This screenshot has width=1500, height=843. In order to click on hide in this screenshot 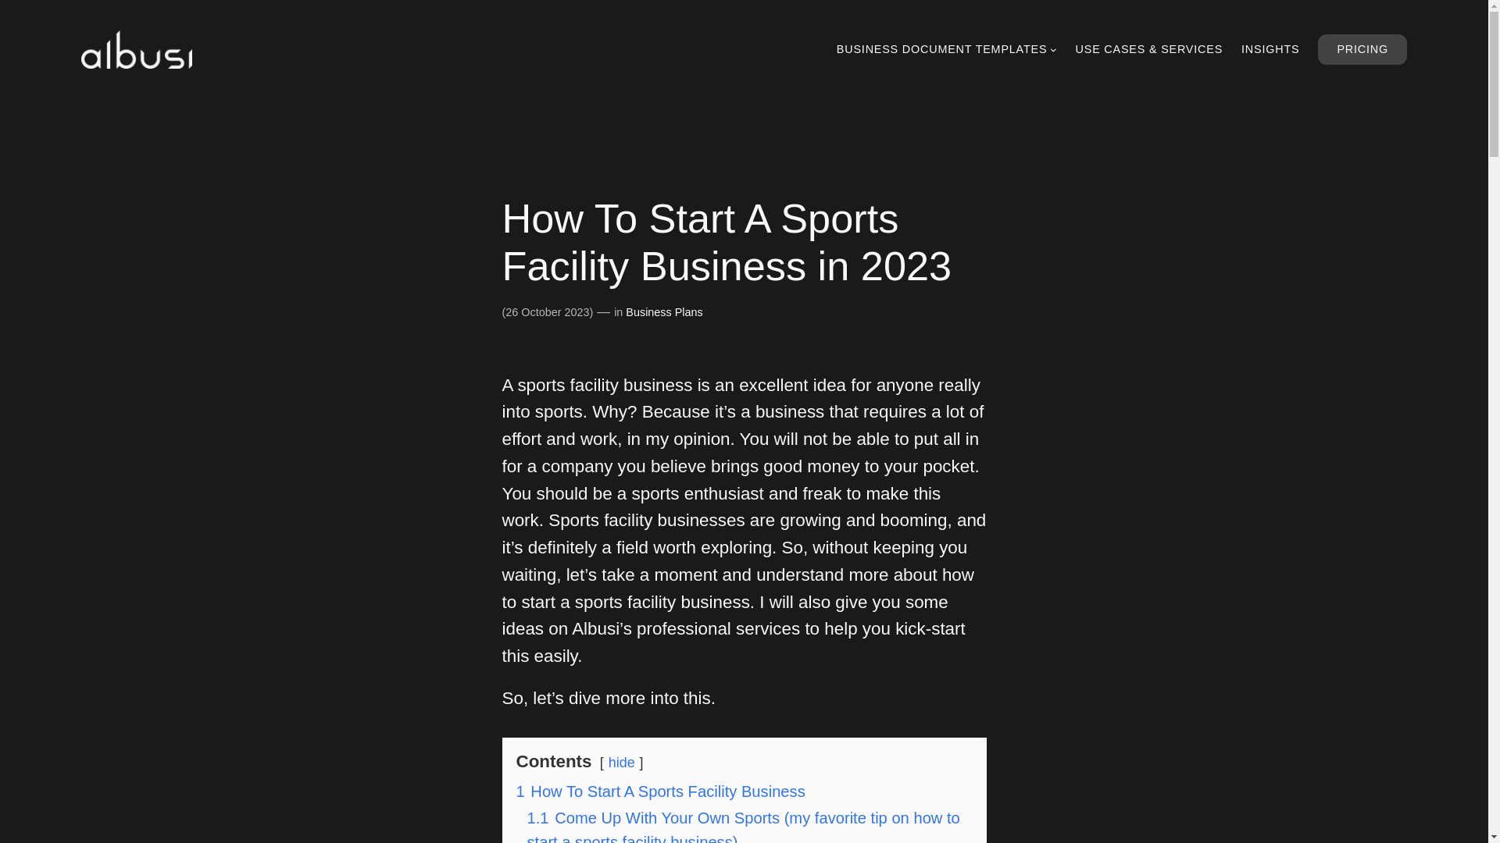, I will do `click(622, 762)`.